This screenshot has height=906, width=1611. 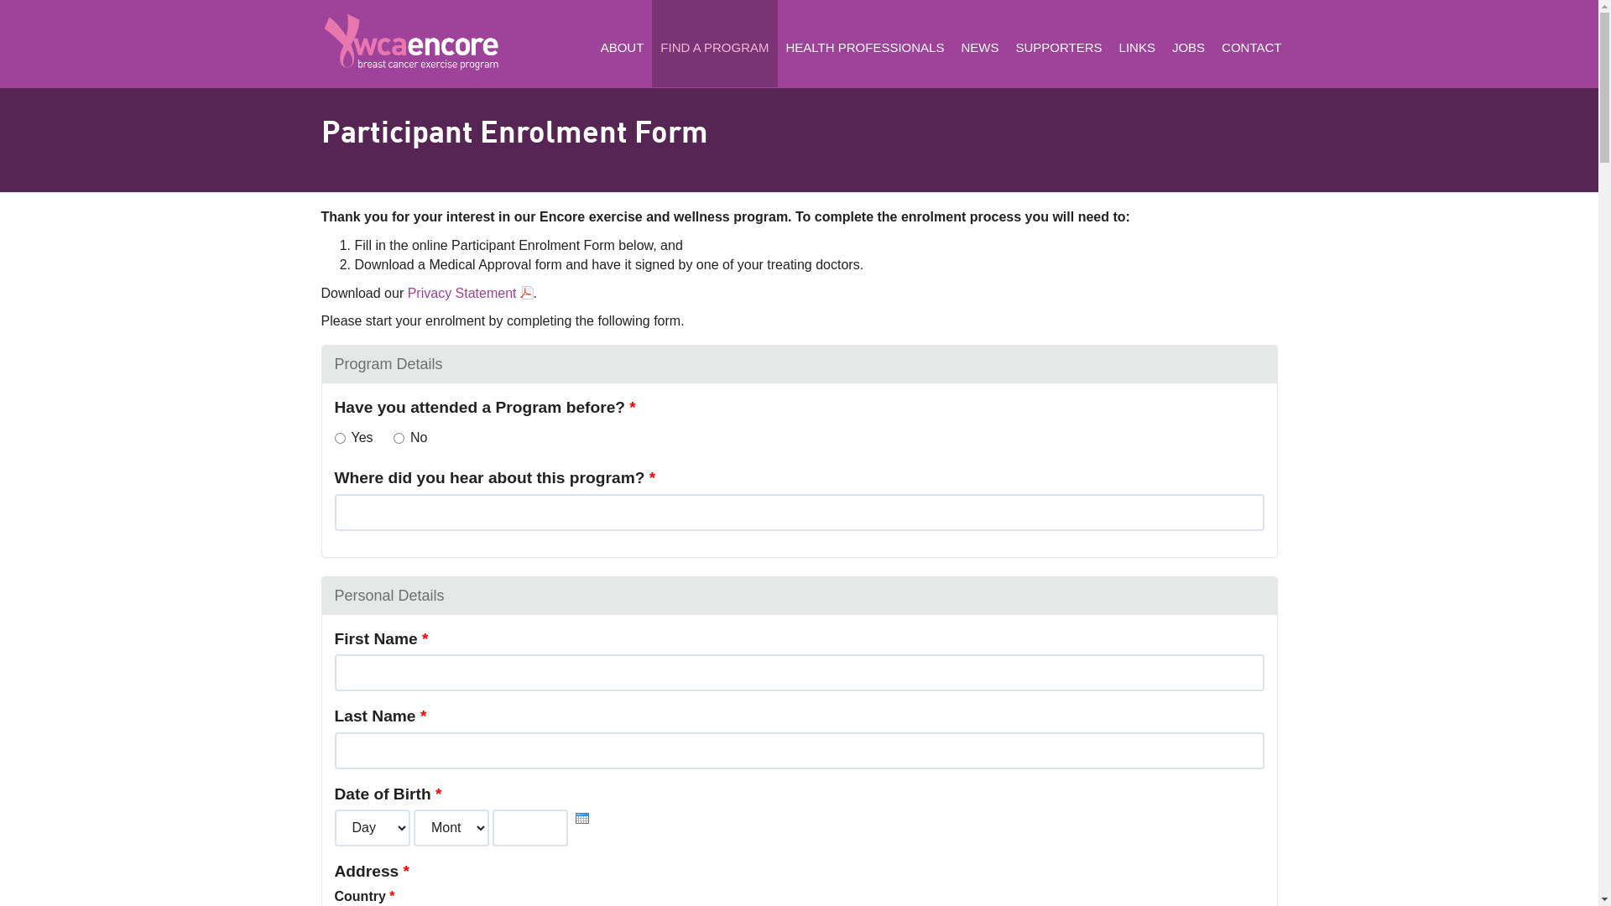 I want to click on ABOUT, so click(x=623, y=44).